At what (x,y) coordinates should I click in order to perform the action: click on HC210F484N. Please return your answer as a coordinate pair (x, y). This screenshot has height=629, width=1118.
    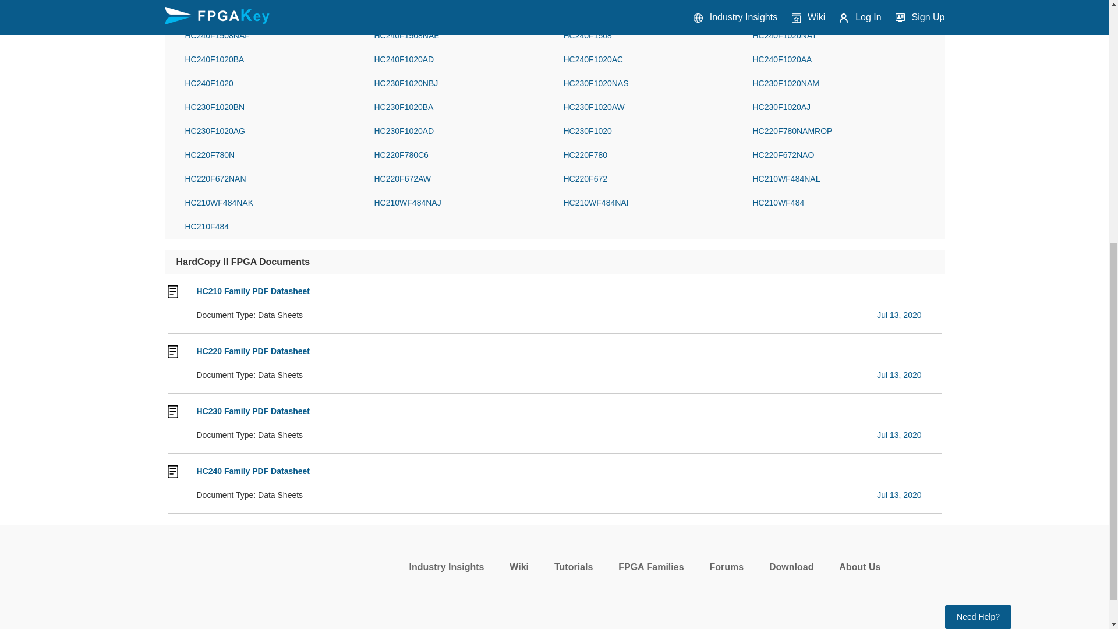
    Looking at the image, I should click on (459, 12).